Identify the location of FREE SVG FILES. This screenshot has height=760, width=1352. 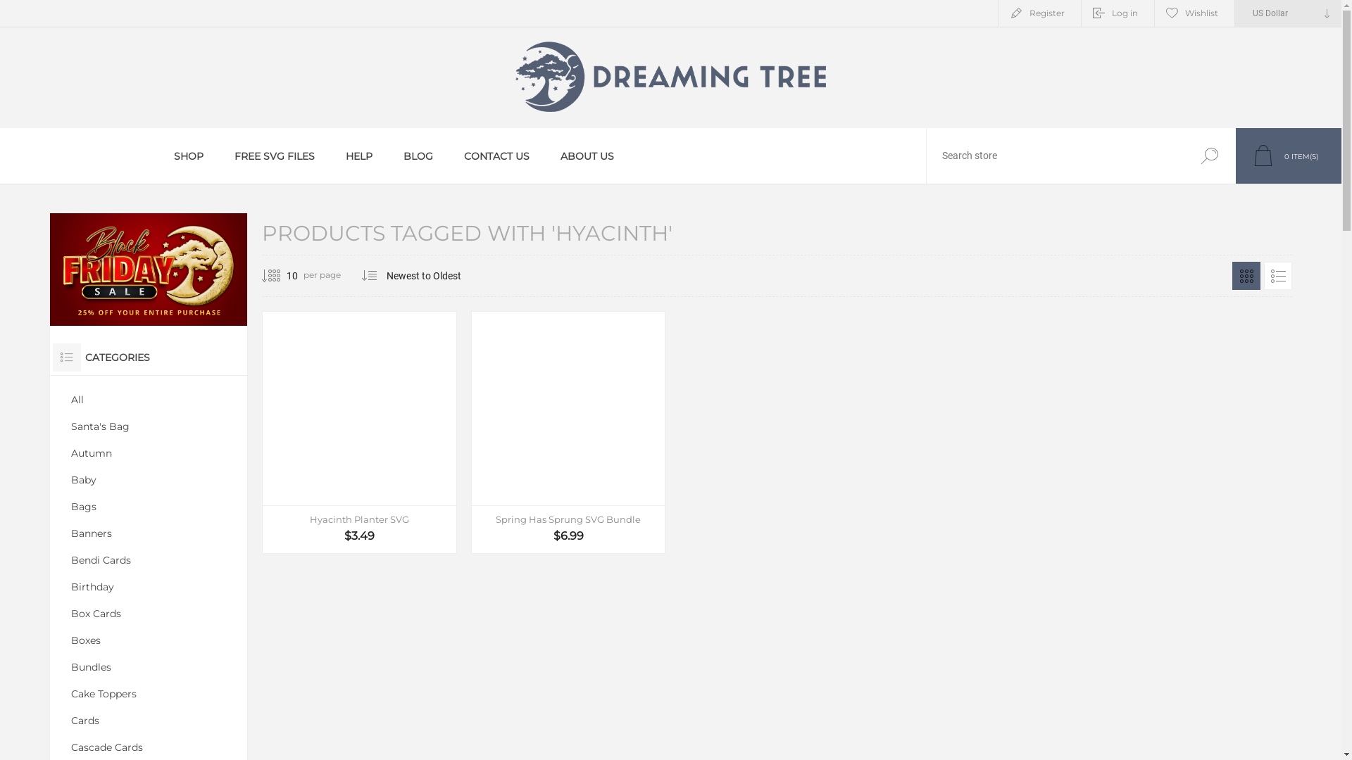
(275, 156).